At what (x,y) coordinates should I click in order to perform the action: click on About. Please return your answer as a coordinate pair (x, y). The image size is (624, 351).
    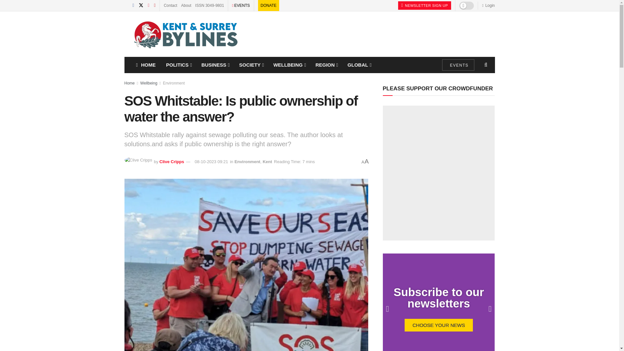
    Looking at the image, I should click on (186, 5).